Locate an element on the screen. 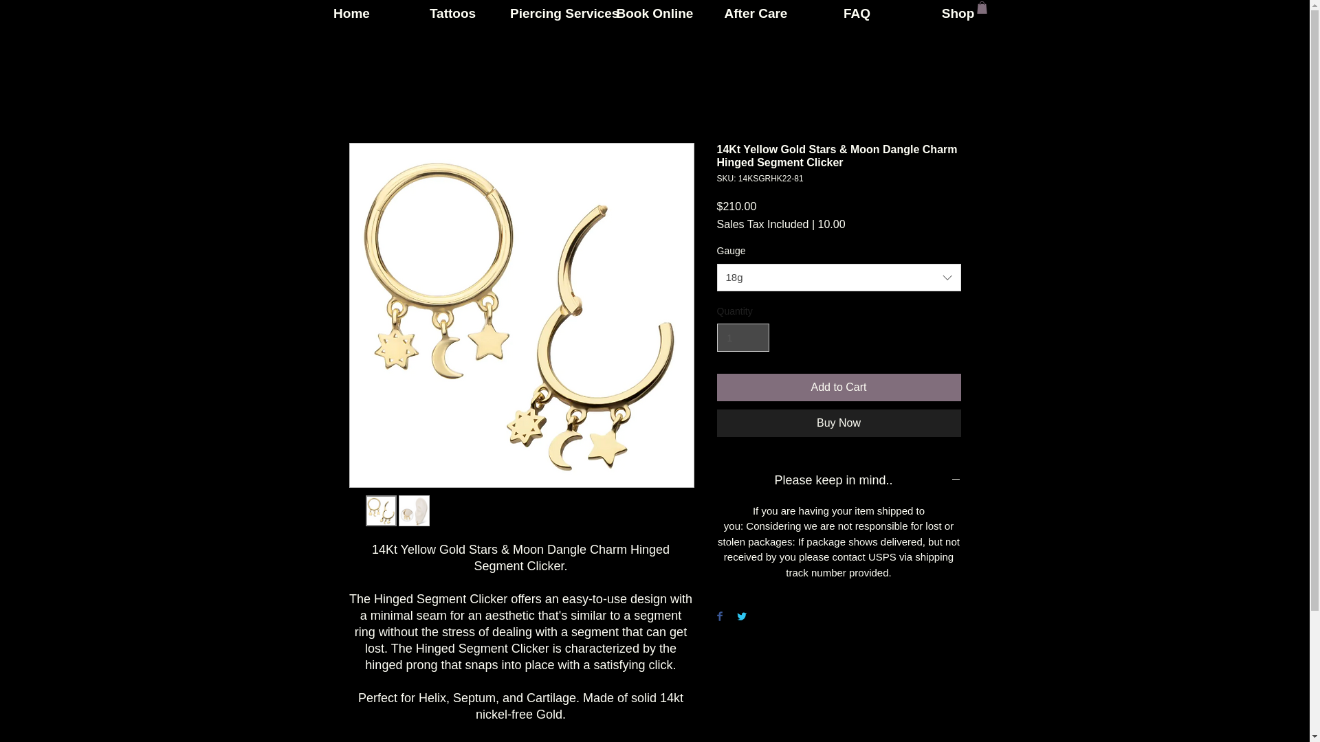  Home is located at coordinates (351, 13).